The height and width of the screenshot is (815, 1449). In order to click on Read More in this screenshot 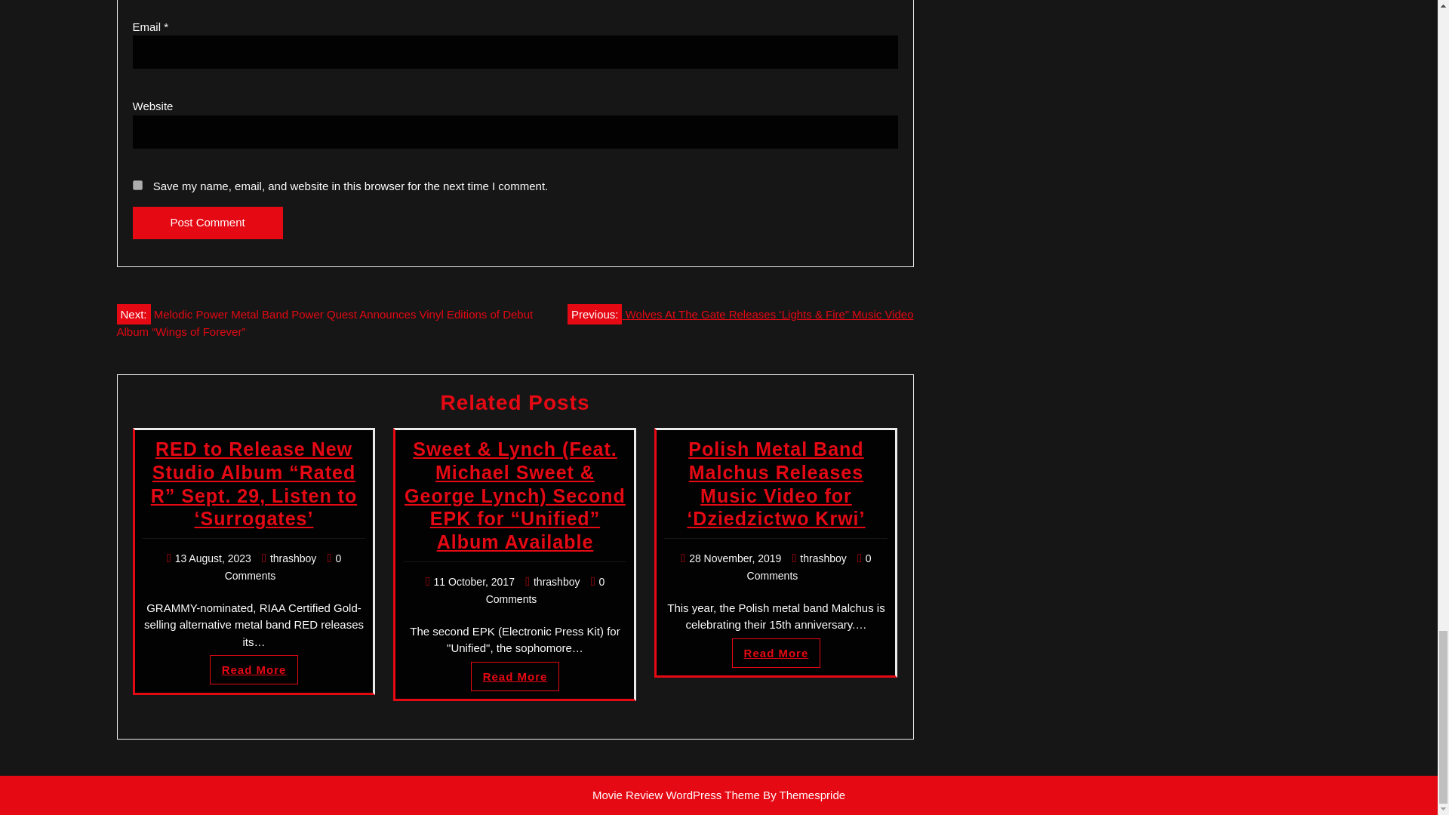, I will do `click(515, 676)`.